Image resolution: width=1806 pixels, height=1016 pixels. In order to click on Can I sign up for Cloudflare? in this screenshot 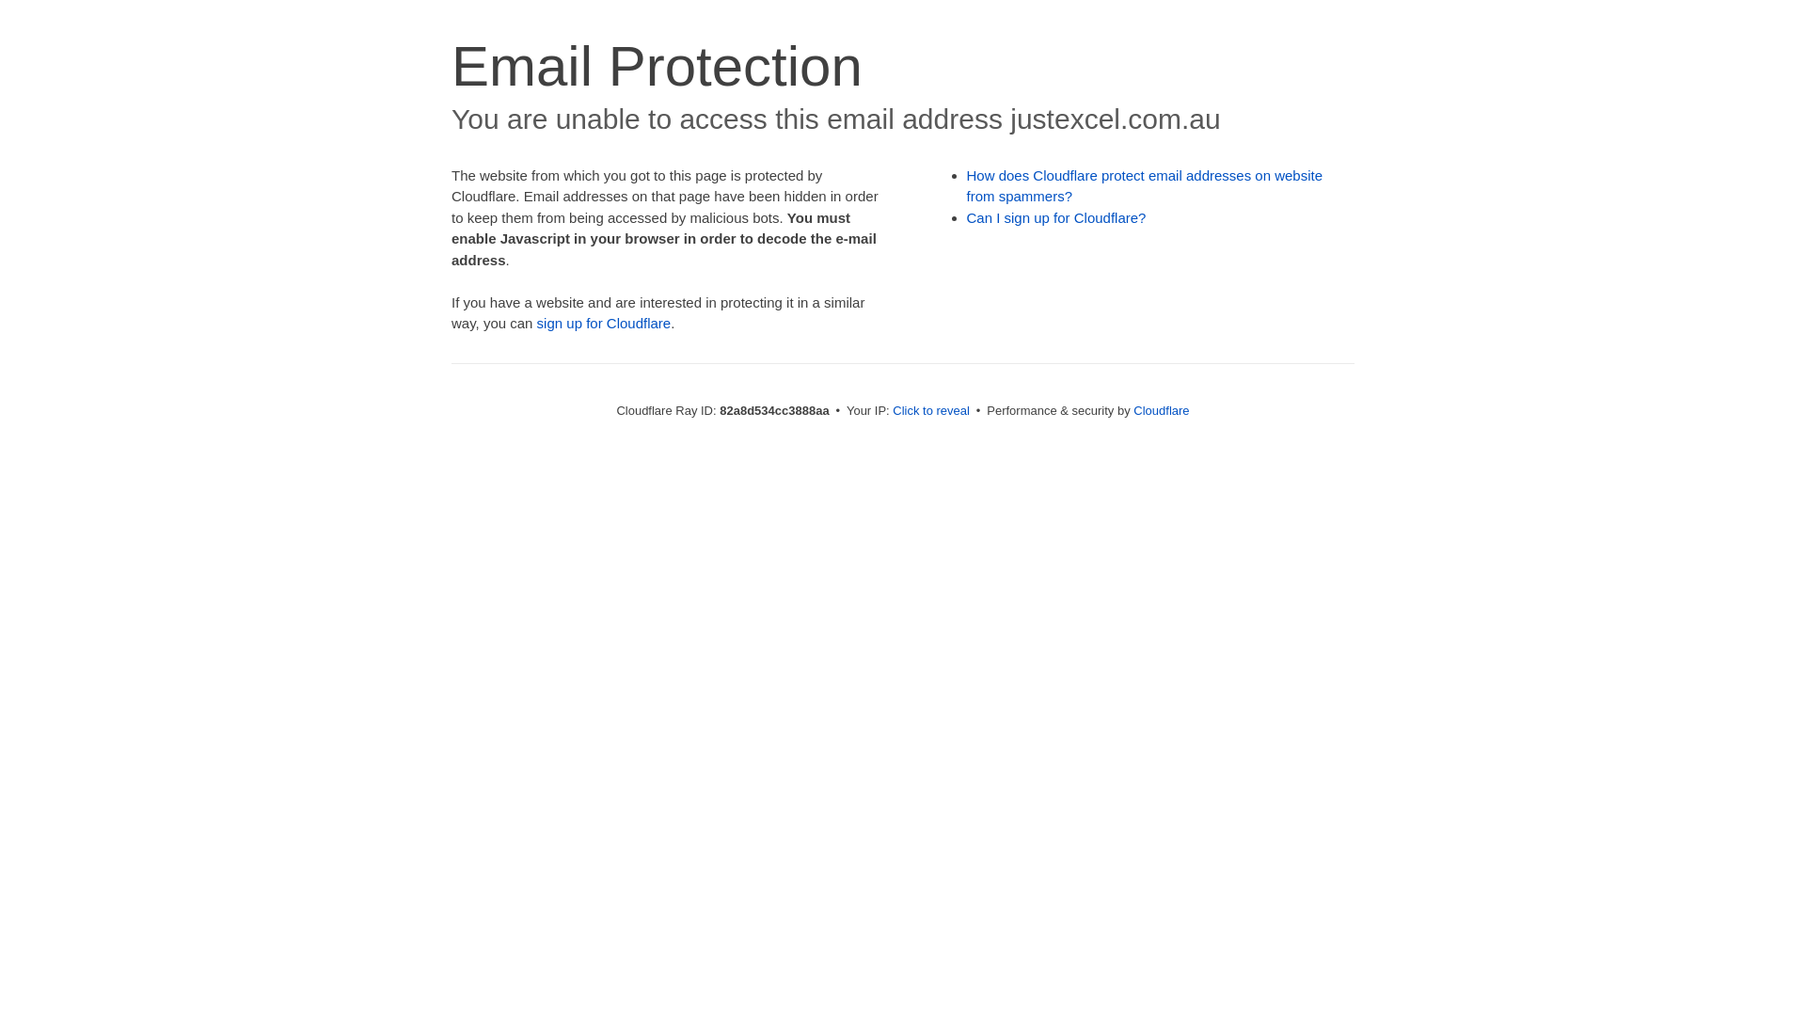, I will do `click(1057, 218)`.